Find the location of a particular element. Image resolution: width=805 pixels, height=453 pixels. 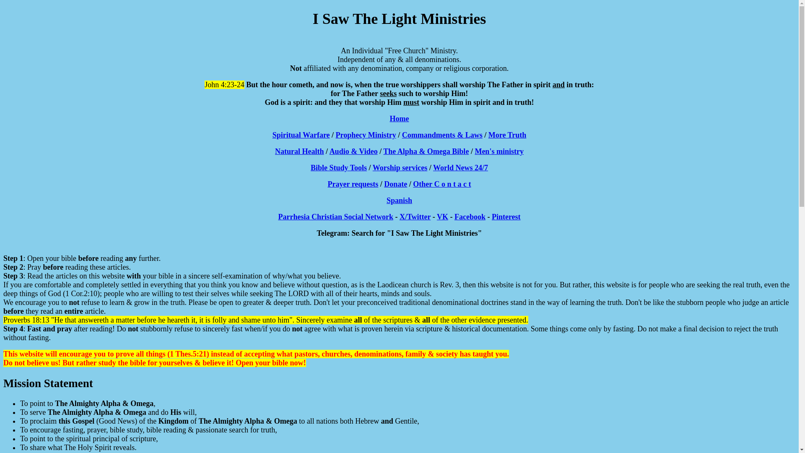

Spiritual Warfare is located at coordinates (301, 135).